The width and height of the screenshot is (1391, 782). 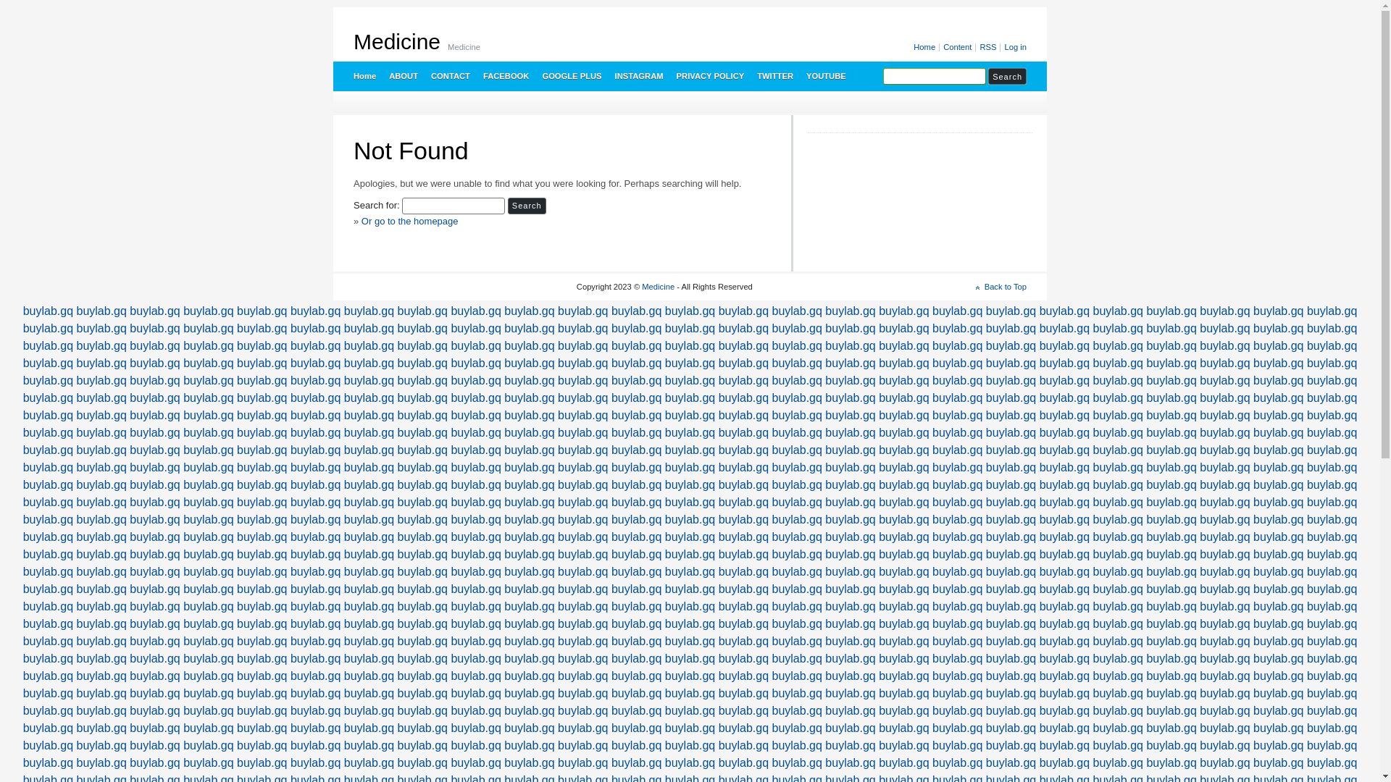 What do you see at coordinates (1065, 641) in the screenshot?
I see `buylab.gq` at bounding box center [1065, 641].